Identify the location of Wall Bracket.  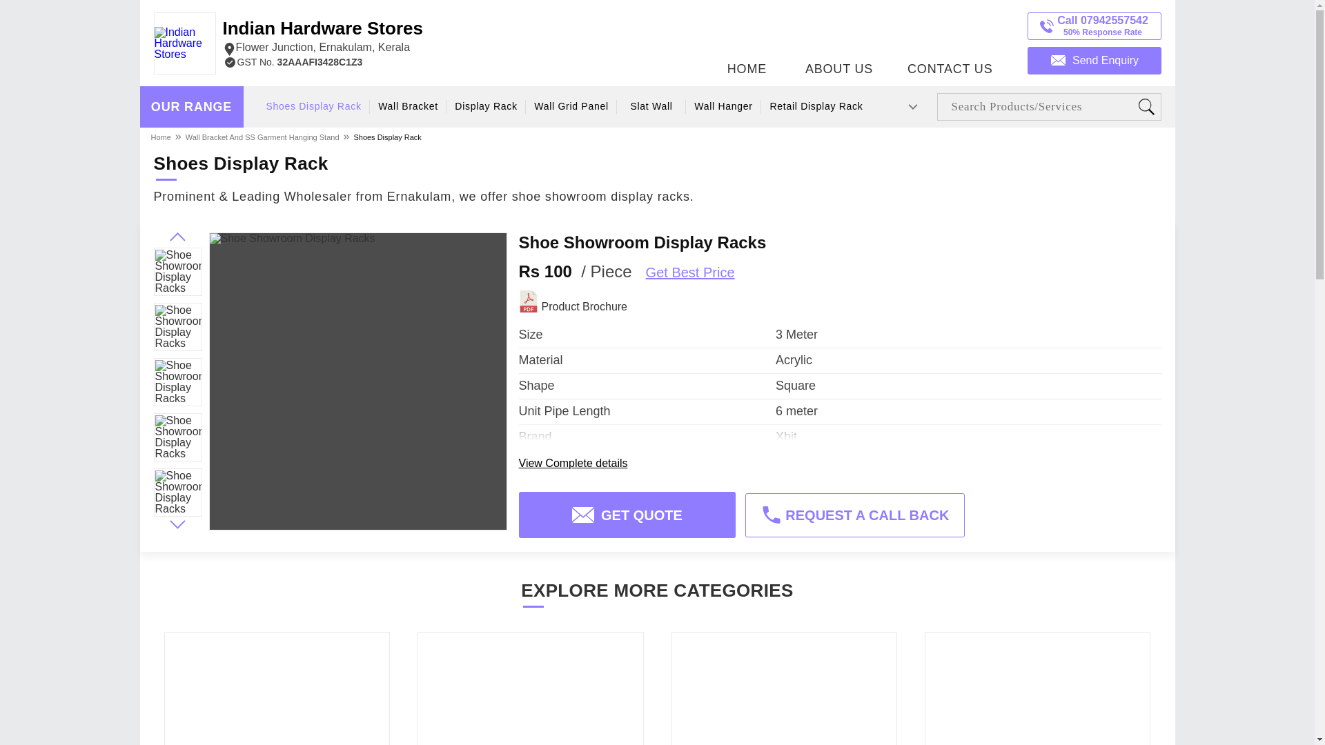
(322, 37).